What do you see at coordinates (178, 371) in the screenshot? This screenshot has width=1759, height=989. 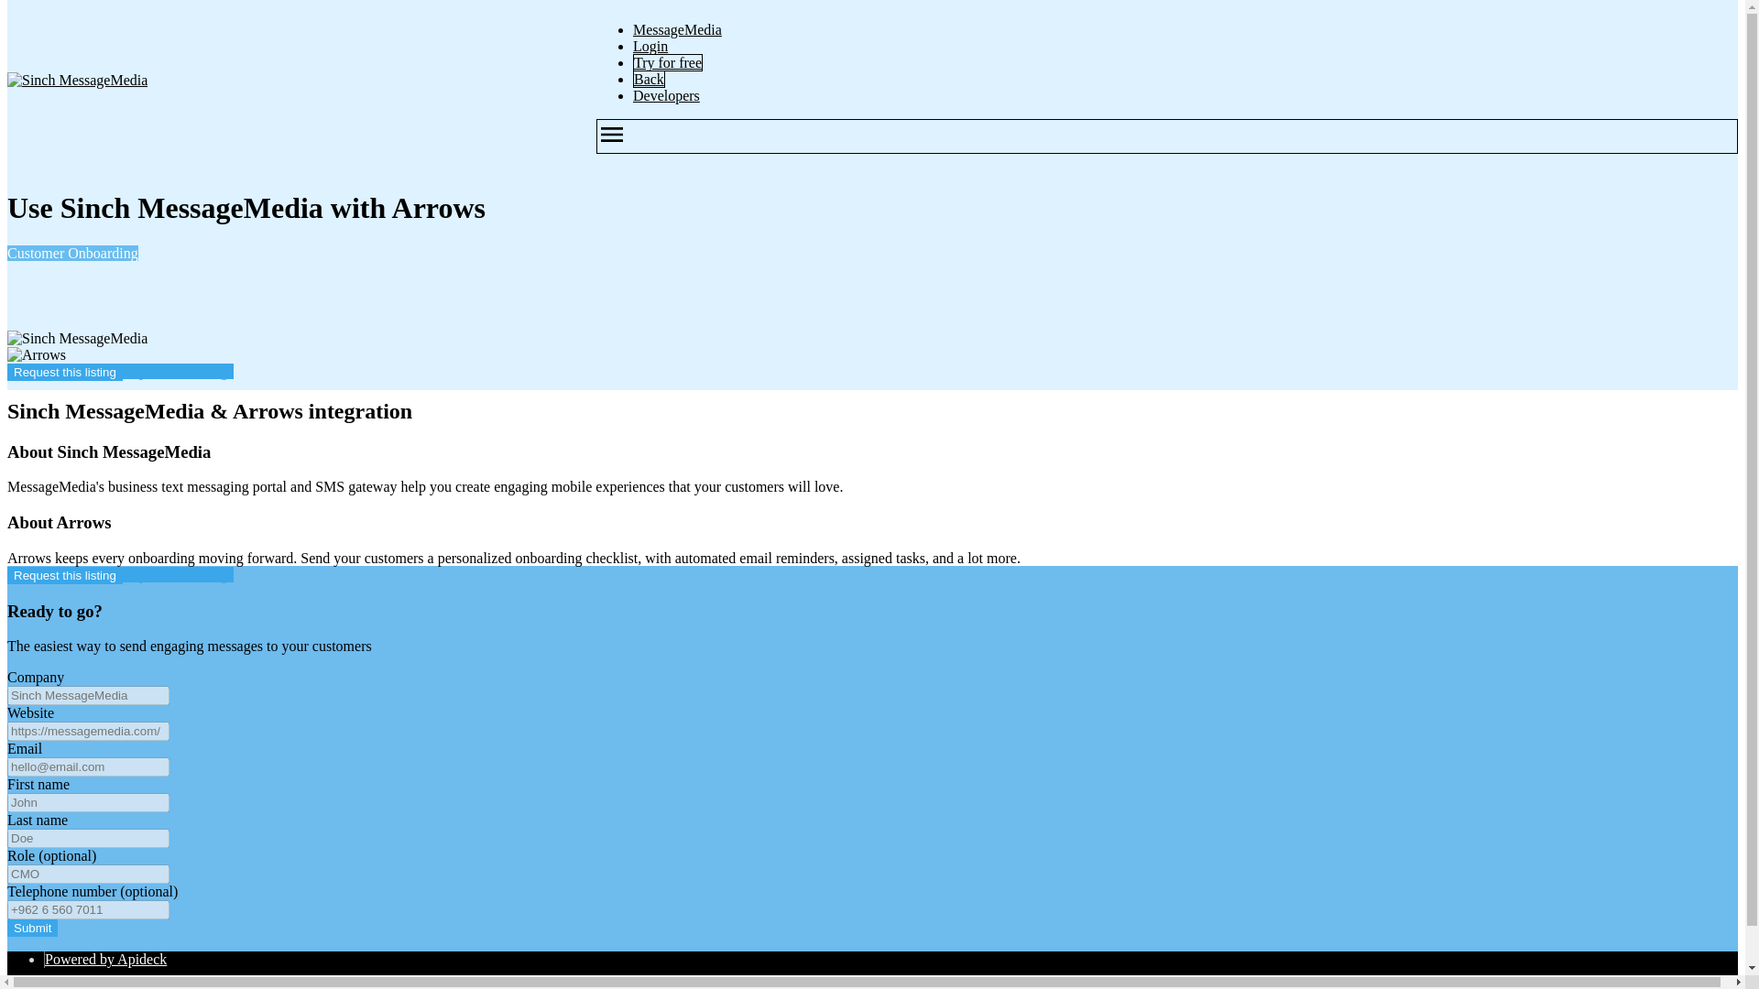 I see `Explore all listings` at bounding box center [178, 371].